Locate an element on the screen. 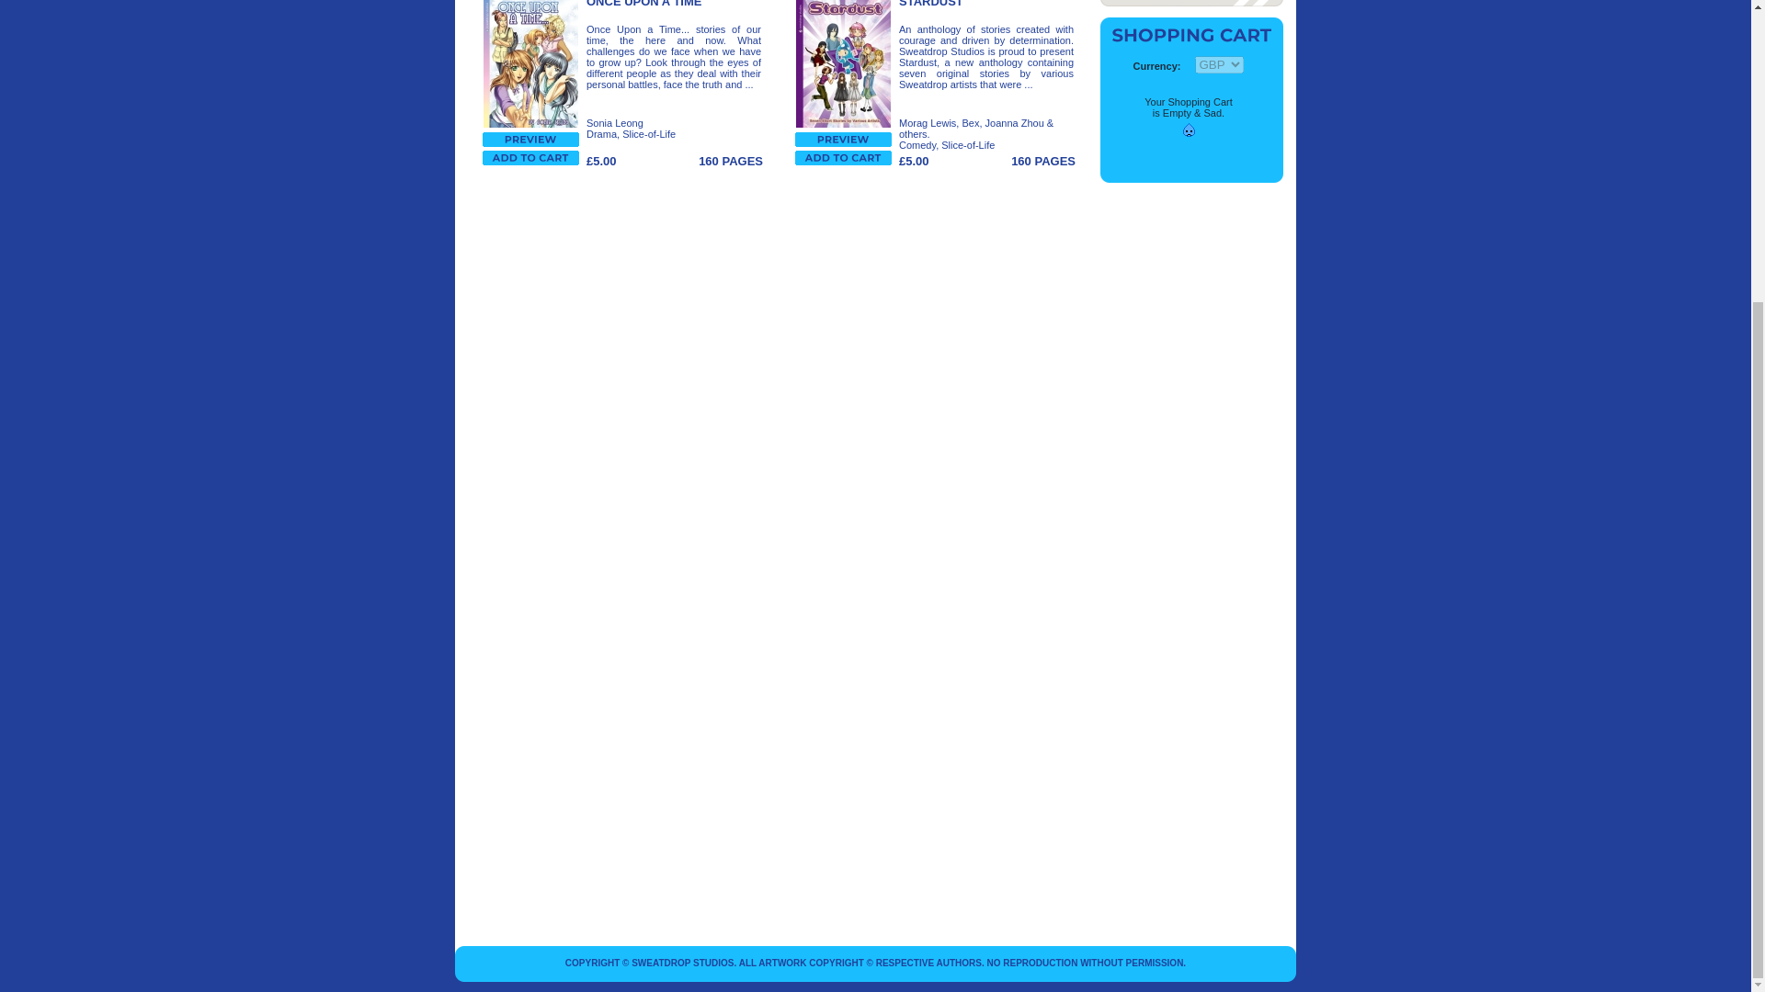 The height and width of the screenshot is (992, 1765). Slice-of-Life is located at coordinates (967, 145).